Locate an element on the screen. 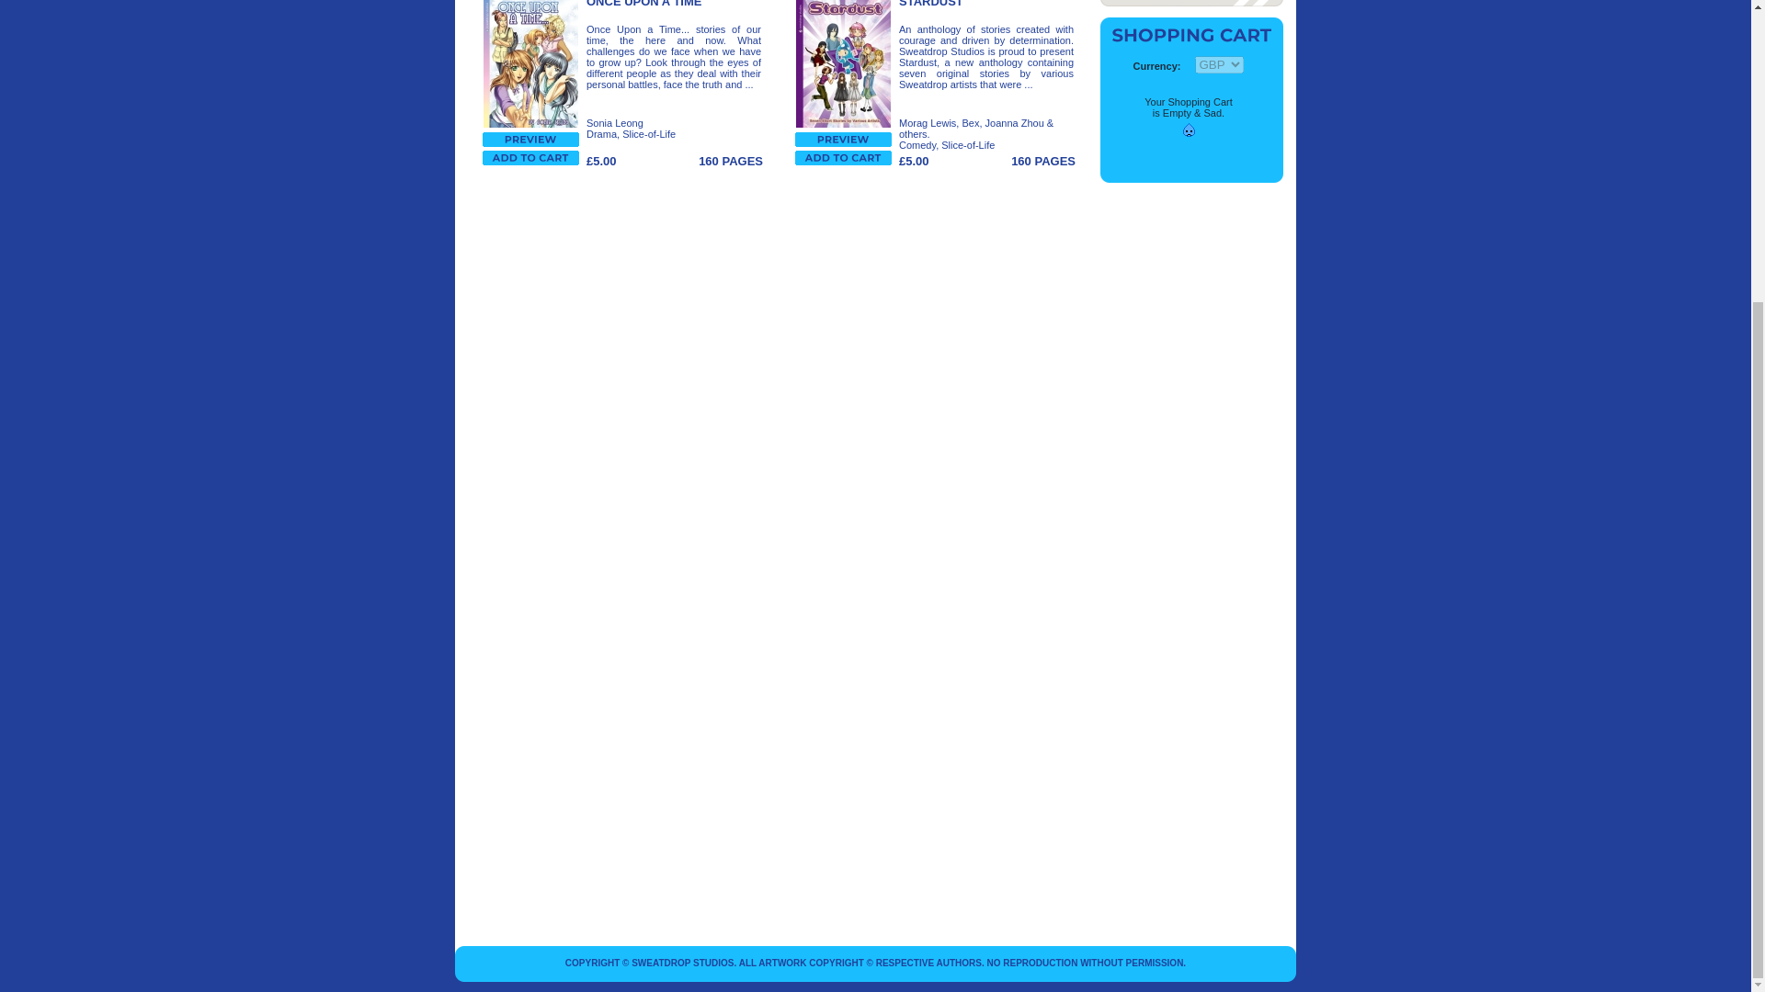 The height and width of the screenshot is (992, 1765). Slice-of-Life is located at coordinates (967, 145).